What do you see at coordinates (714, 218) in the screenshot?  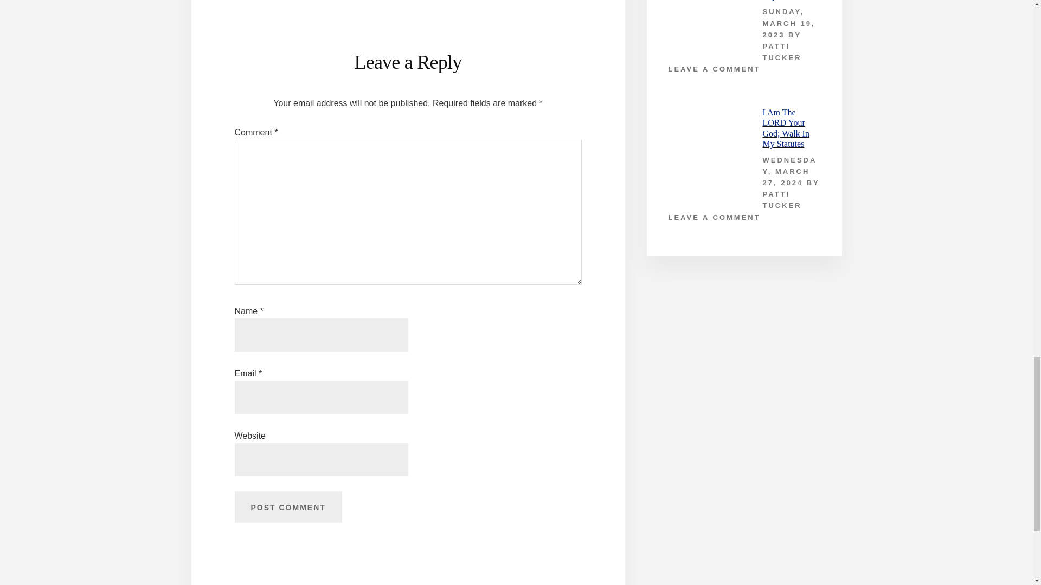 I see `LEAVE A COMMENT` at bounding box center [714, 218].